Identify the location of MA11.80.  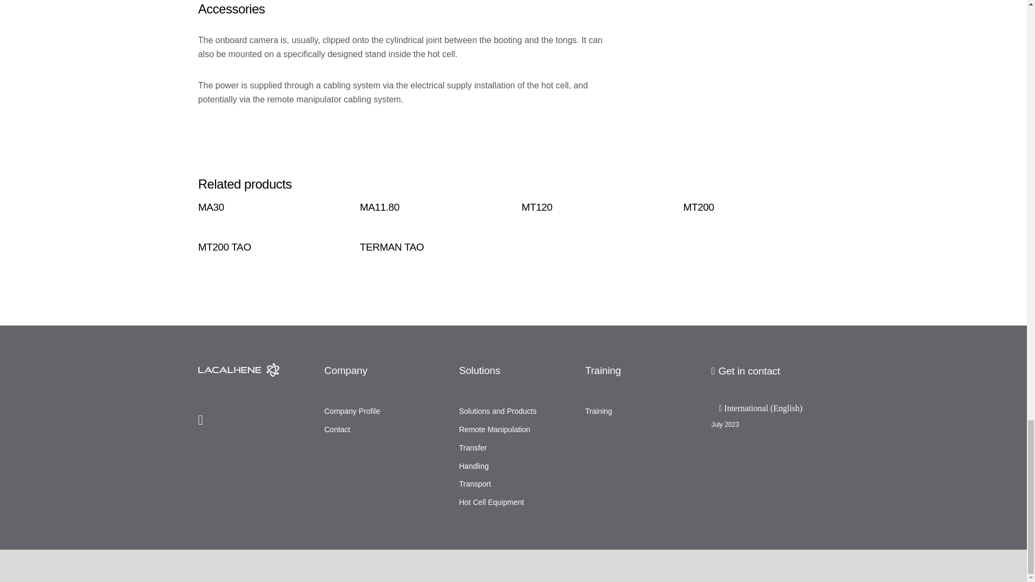
(433, 207).